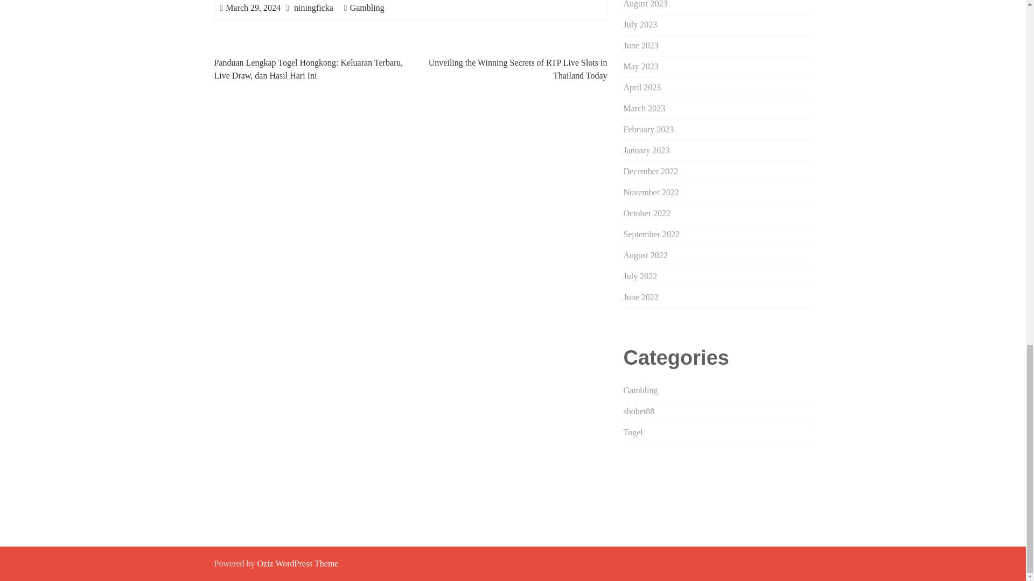 The height and width of the screenshot is (581, 1034). Describe the element at coordinates (644, 108) in the screenshot. I see `March 2023` at that location.